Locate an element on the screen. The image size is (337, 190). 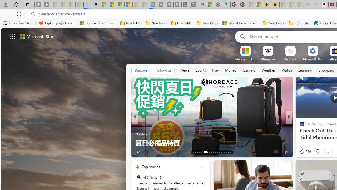
AutomationID: tab-19 is located at coordinates (207, 152).